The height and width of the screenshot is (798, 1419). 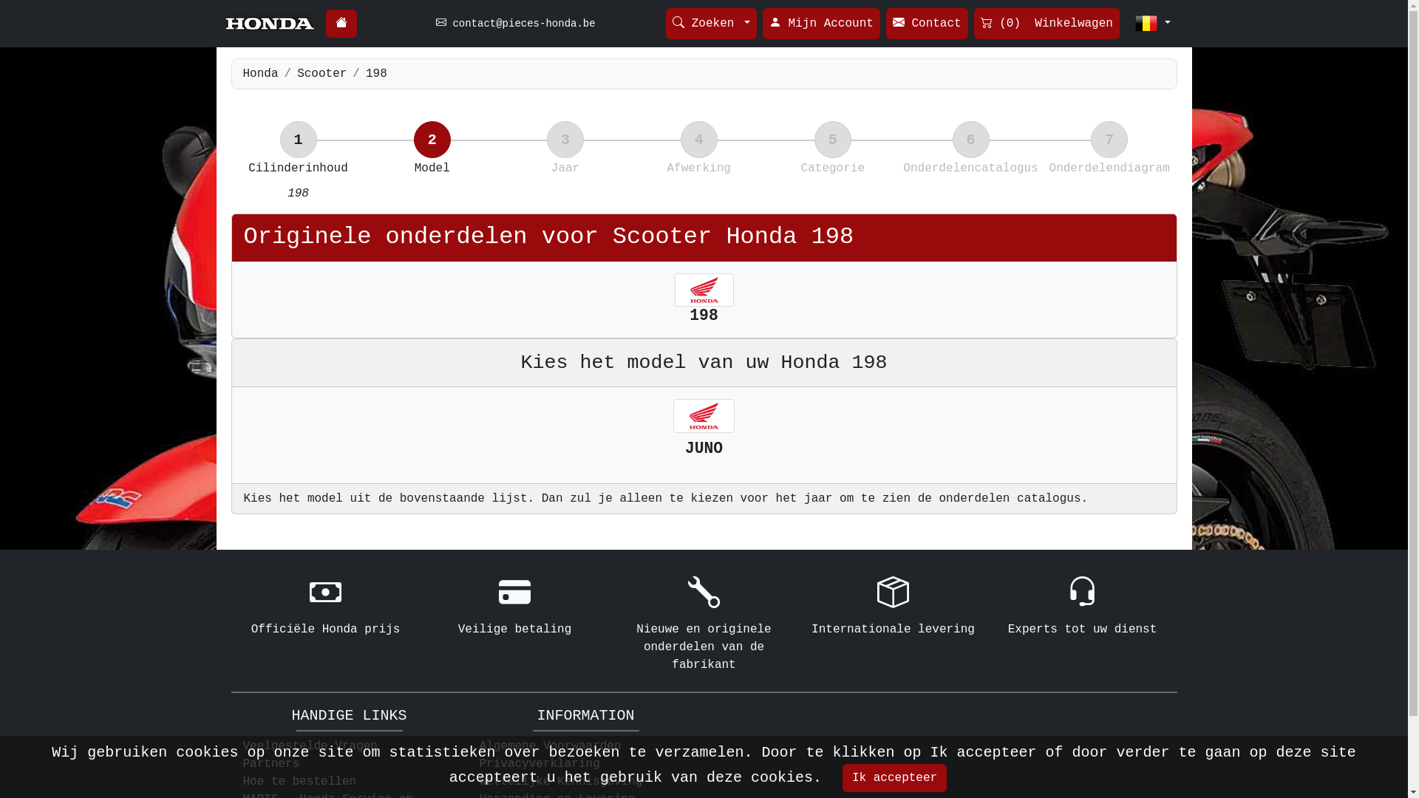 What do you see at coordinates (560, 782) in the screenshot?
I see `Wettelijke Kennisgeving` at bounding box center [560, 782].